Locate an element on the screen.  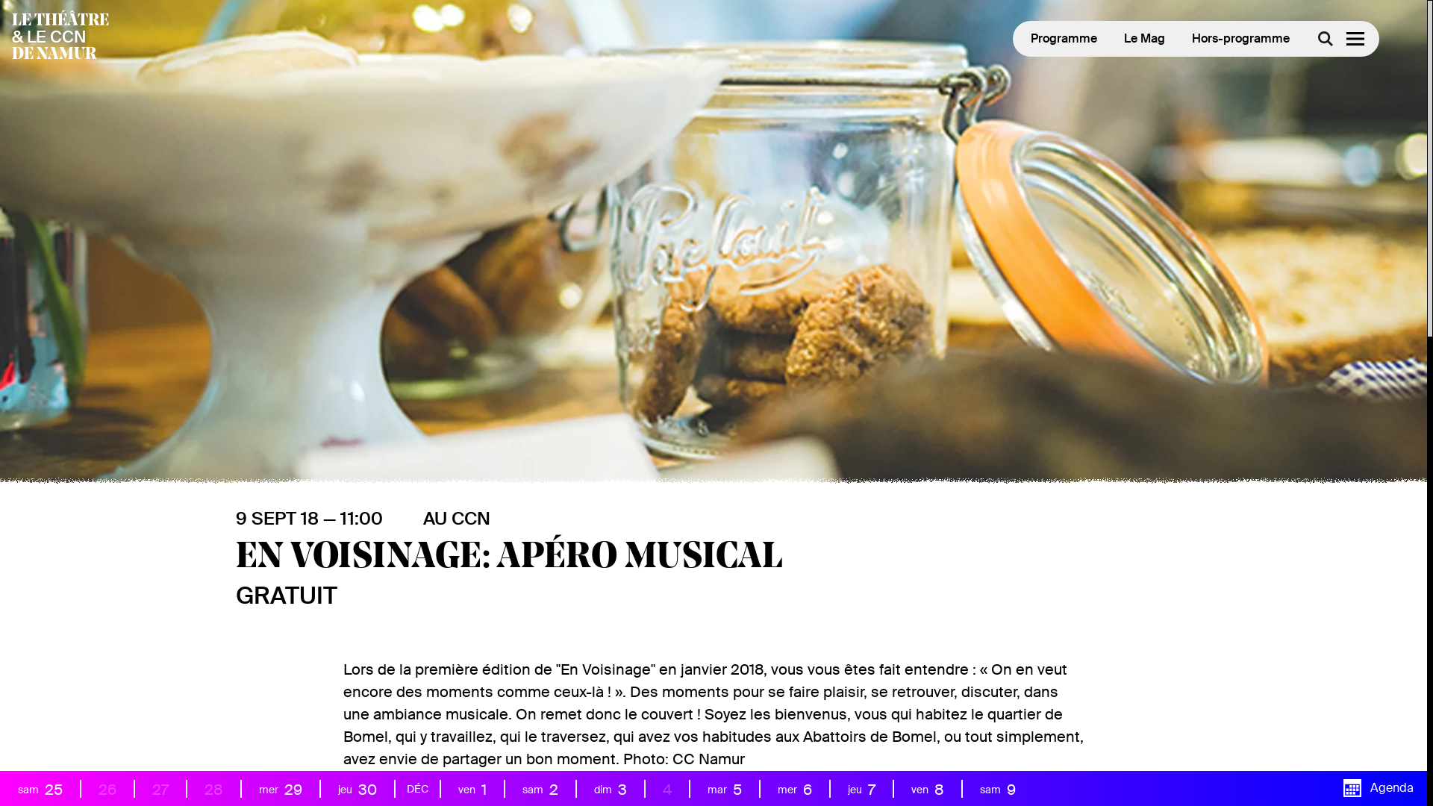
mer 29 is located at coordinates (281, 790).